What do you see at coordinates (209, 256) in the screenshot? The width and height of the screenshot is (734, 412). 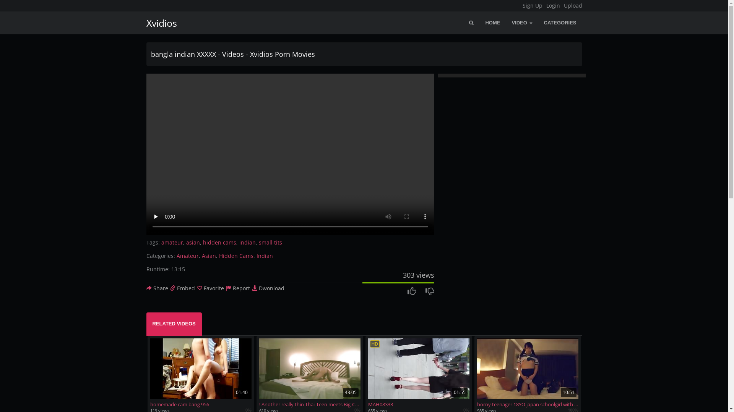 I see `Asian` at bounding box center [209, 256].